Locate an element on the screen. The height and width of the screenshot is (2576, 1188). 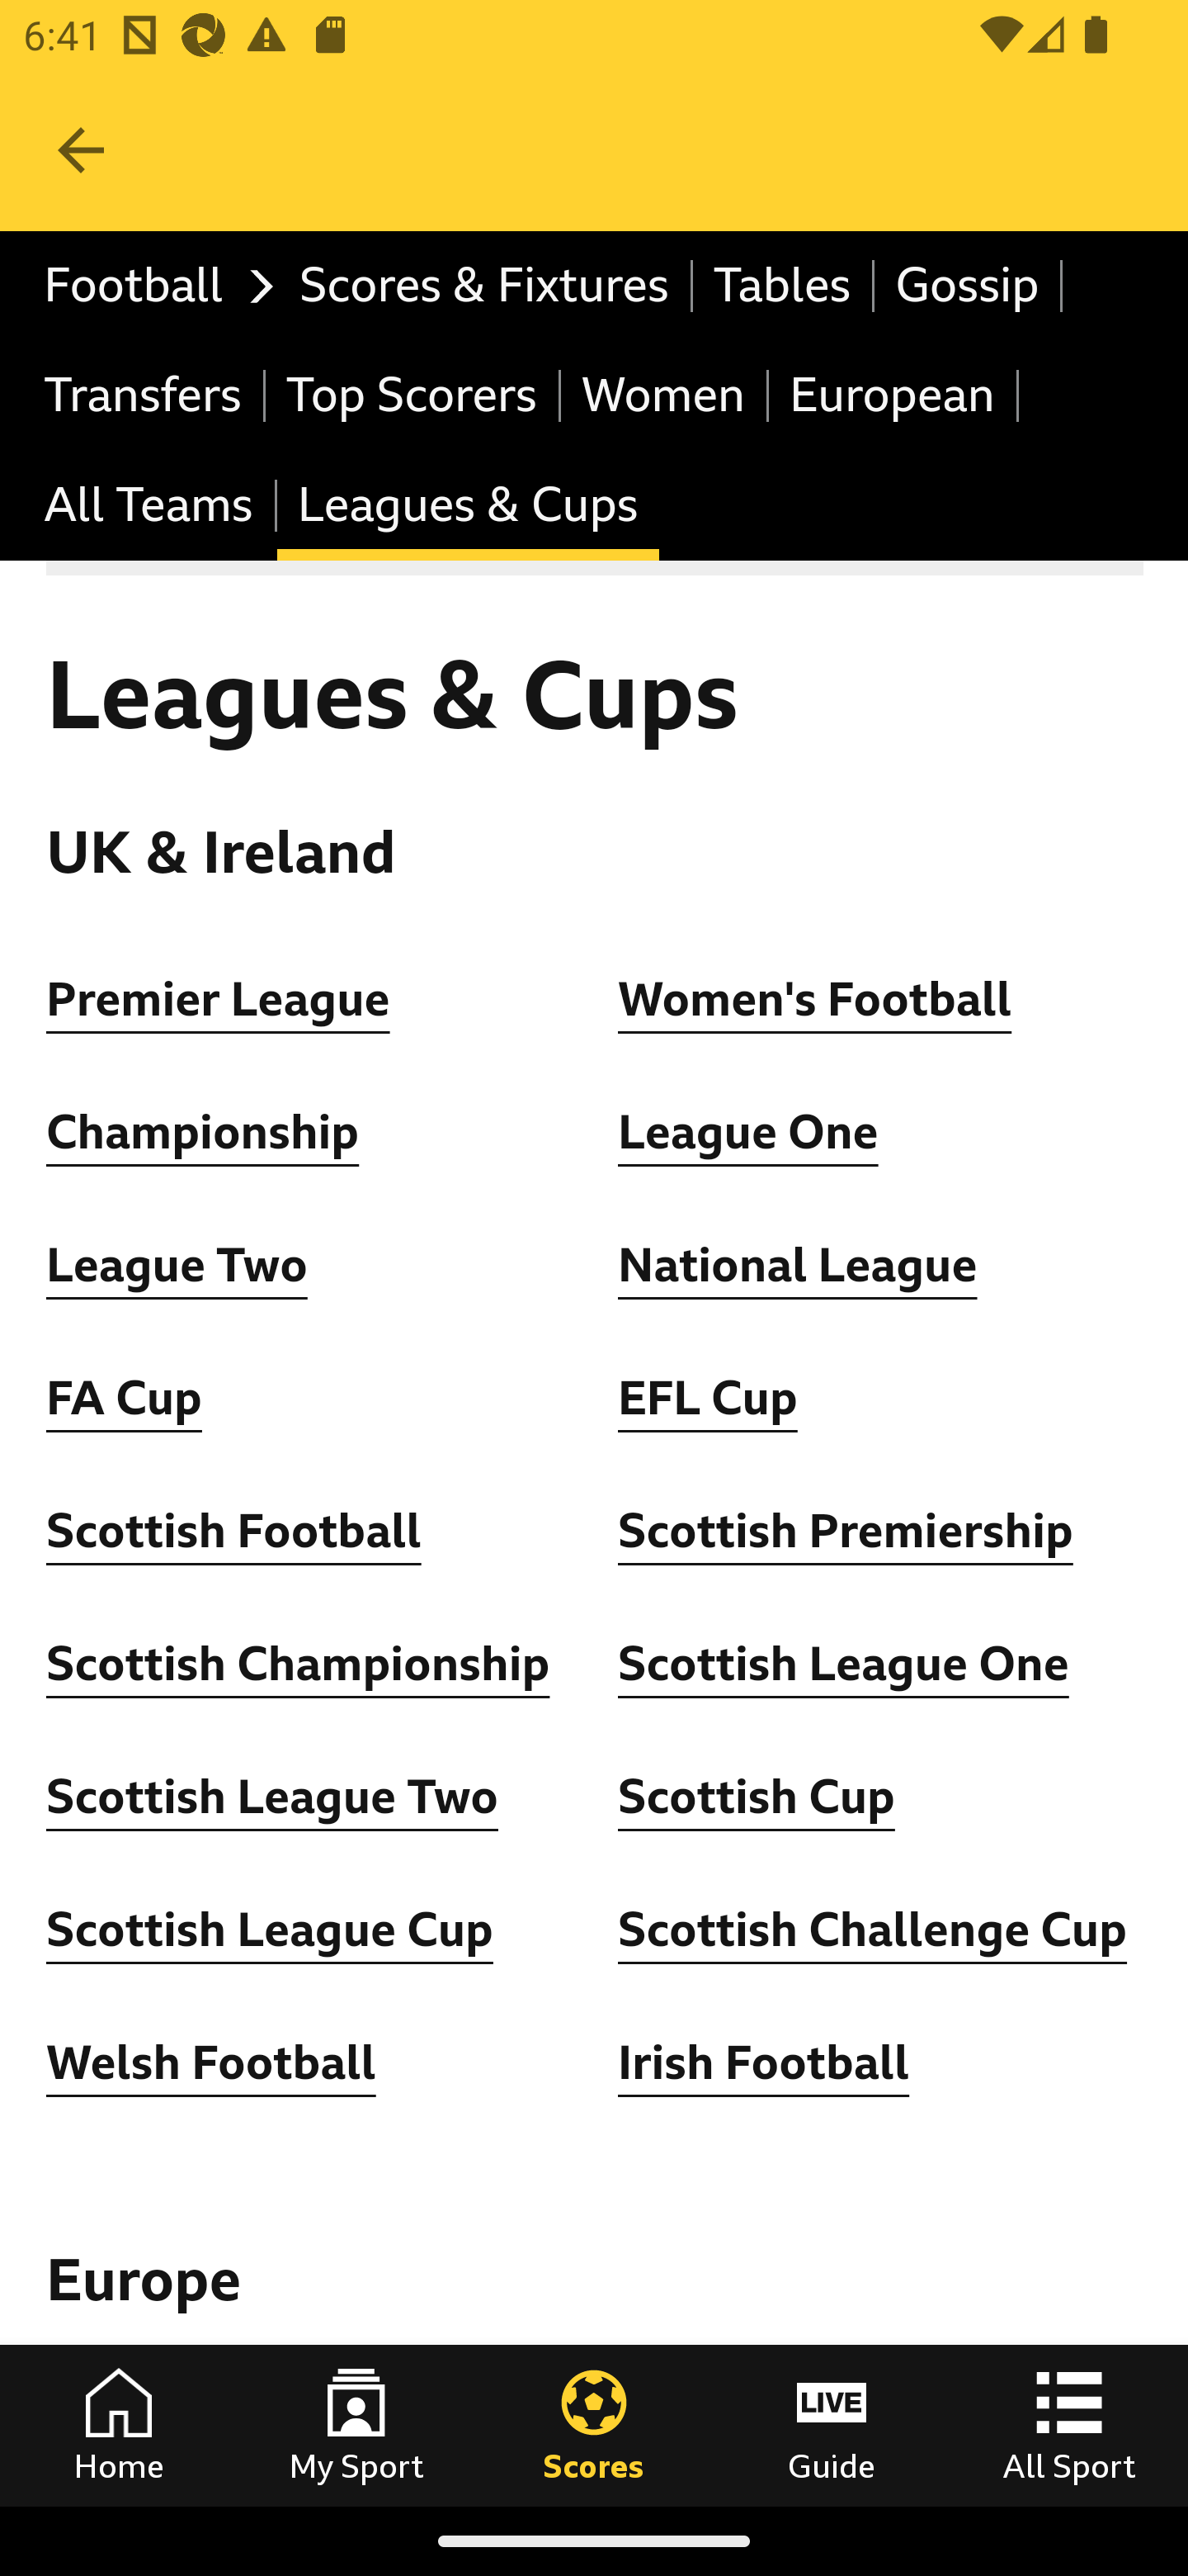
Scottish Cup is located at coordinates (756, 1798).